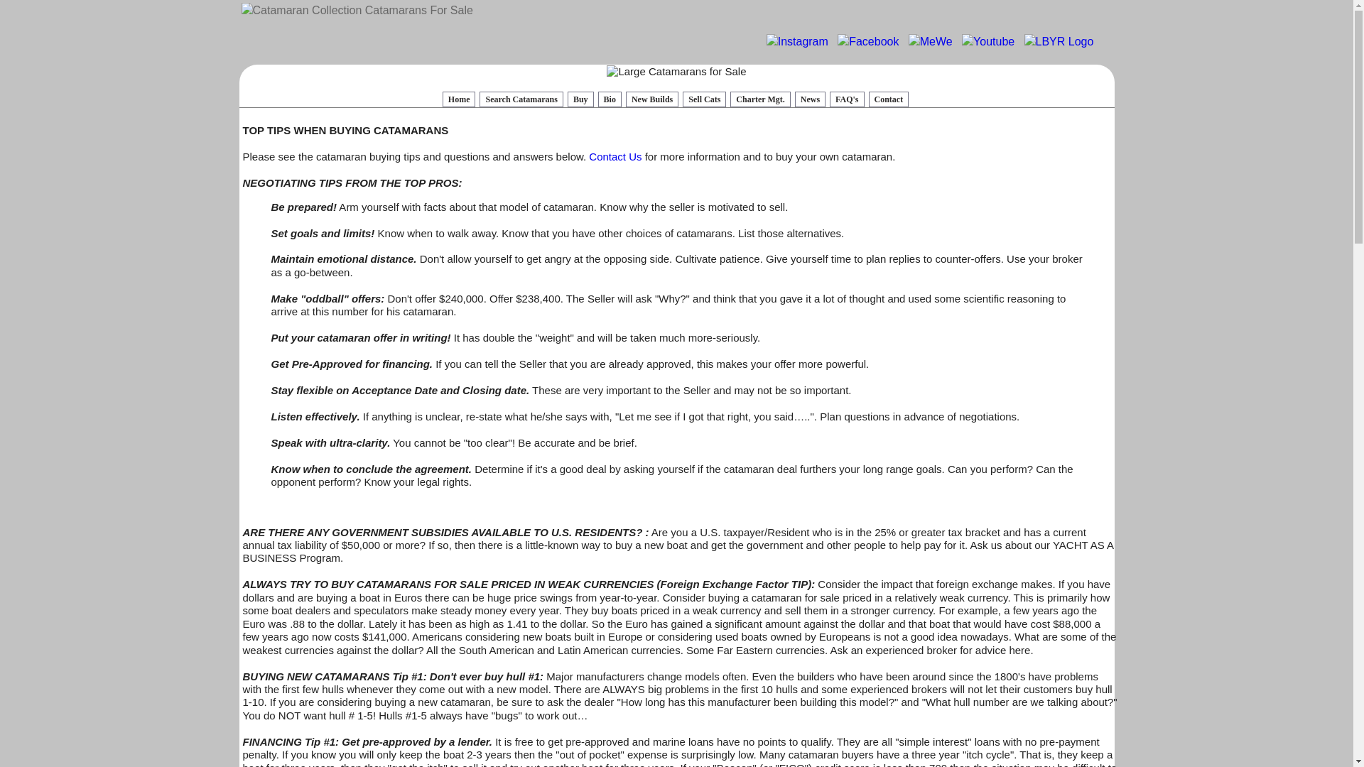 Image resolution: width=1364 pixels, height=767 pixels. I want to click on Contact Us, so click(615, 156).